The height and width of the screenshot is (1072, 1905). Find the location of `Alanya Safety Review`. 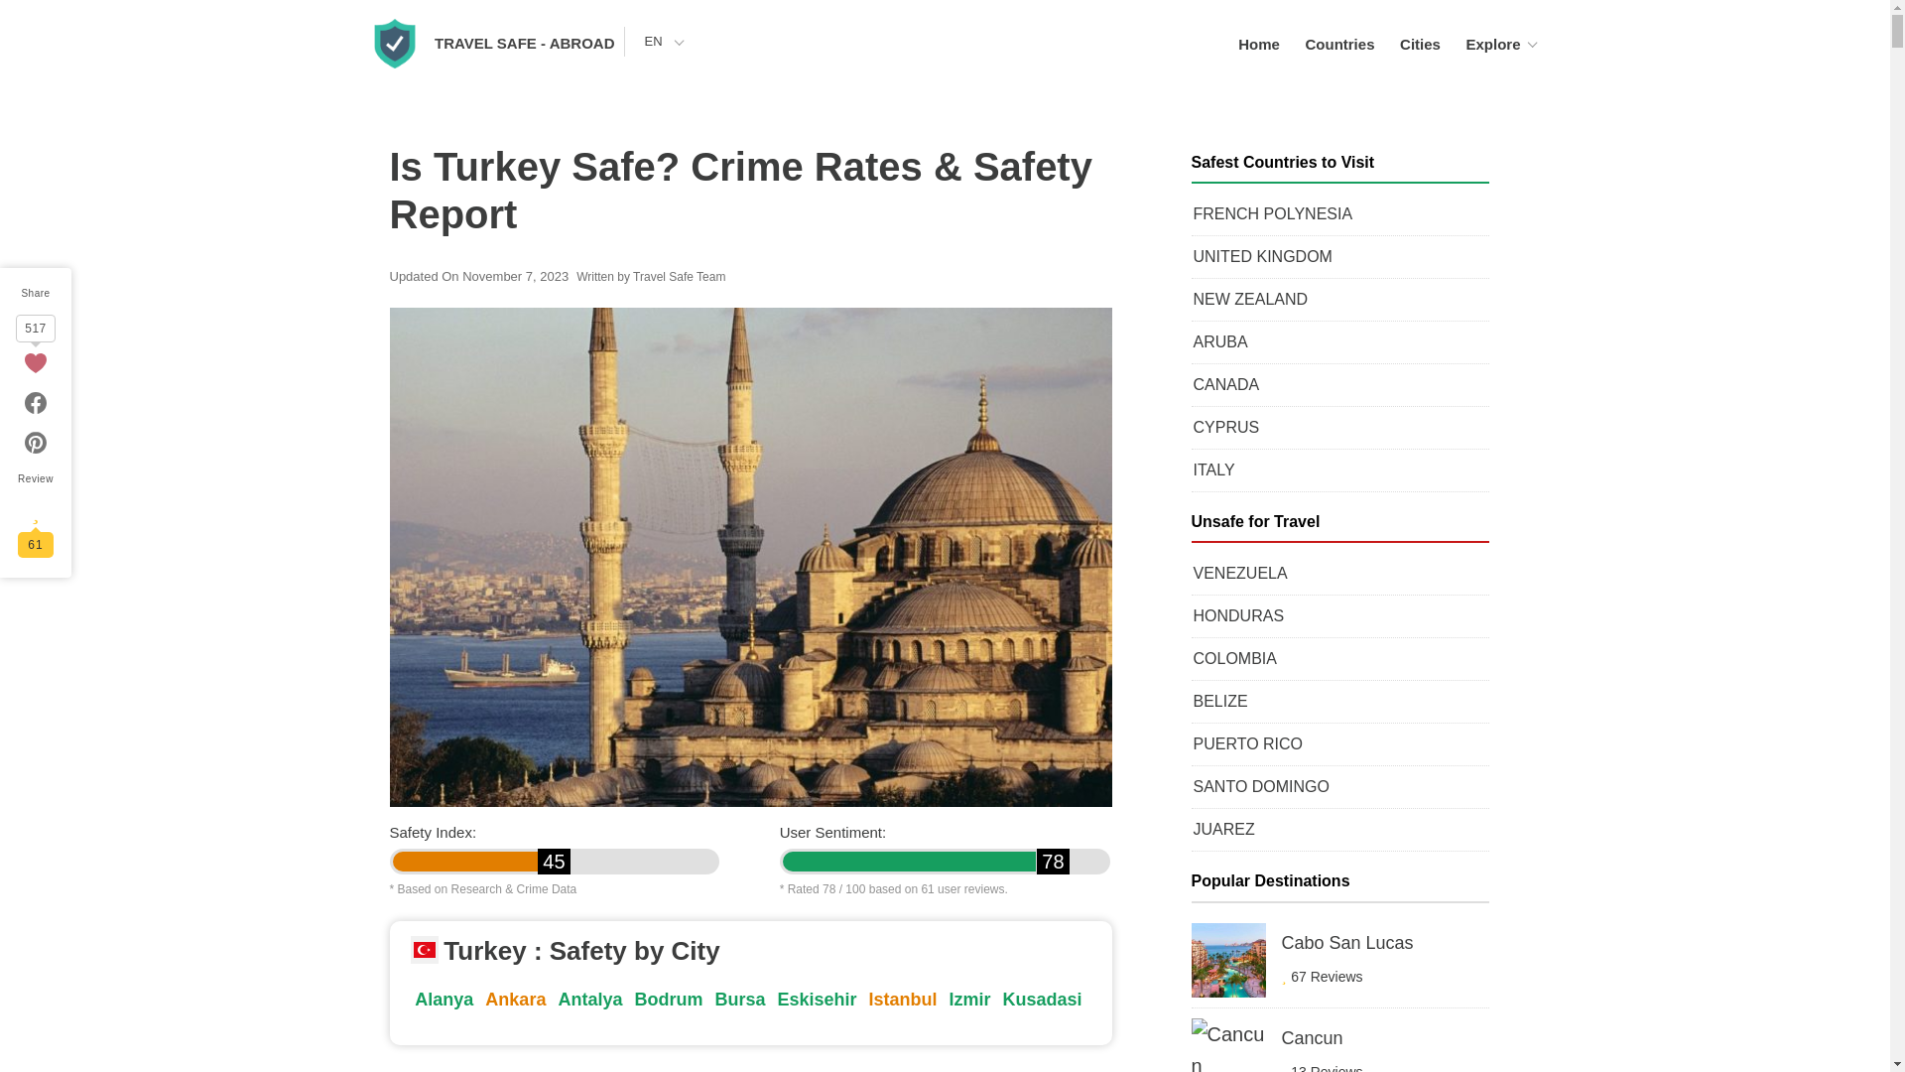

Alanya Safety Review is located at coordinates (444, 999).